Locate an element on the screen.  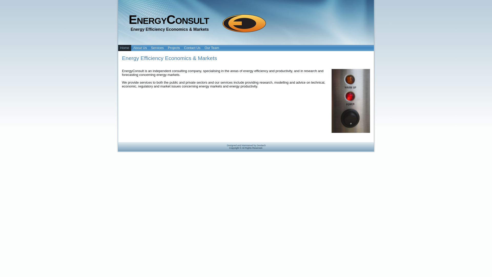
Designed and Maintained by Dexitech is located at coordinates (246, 145).